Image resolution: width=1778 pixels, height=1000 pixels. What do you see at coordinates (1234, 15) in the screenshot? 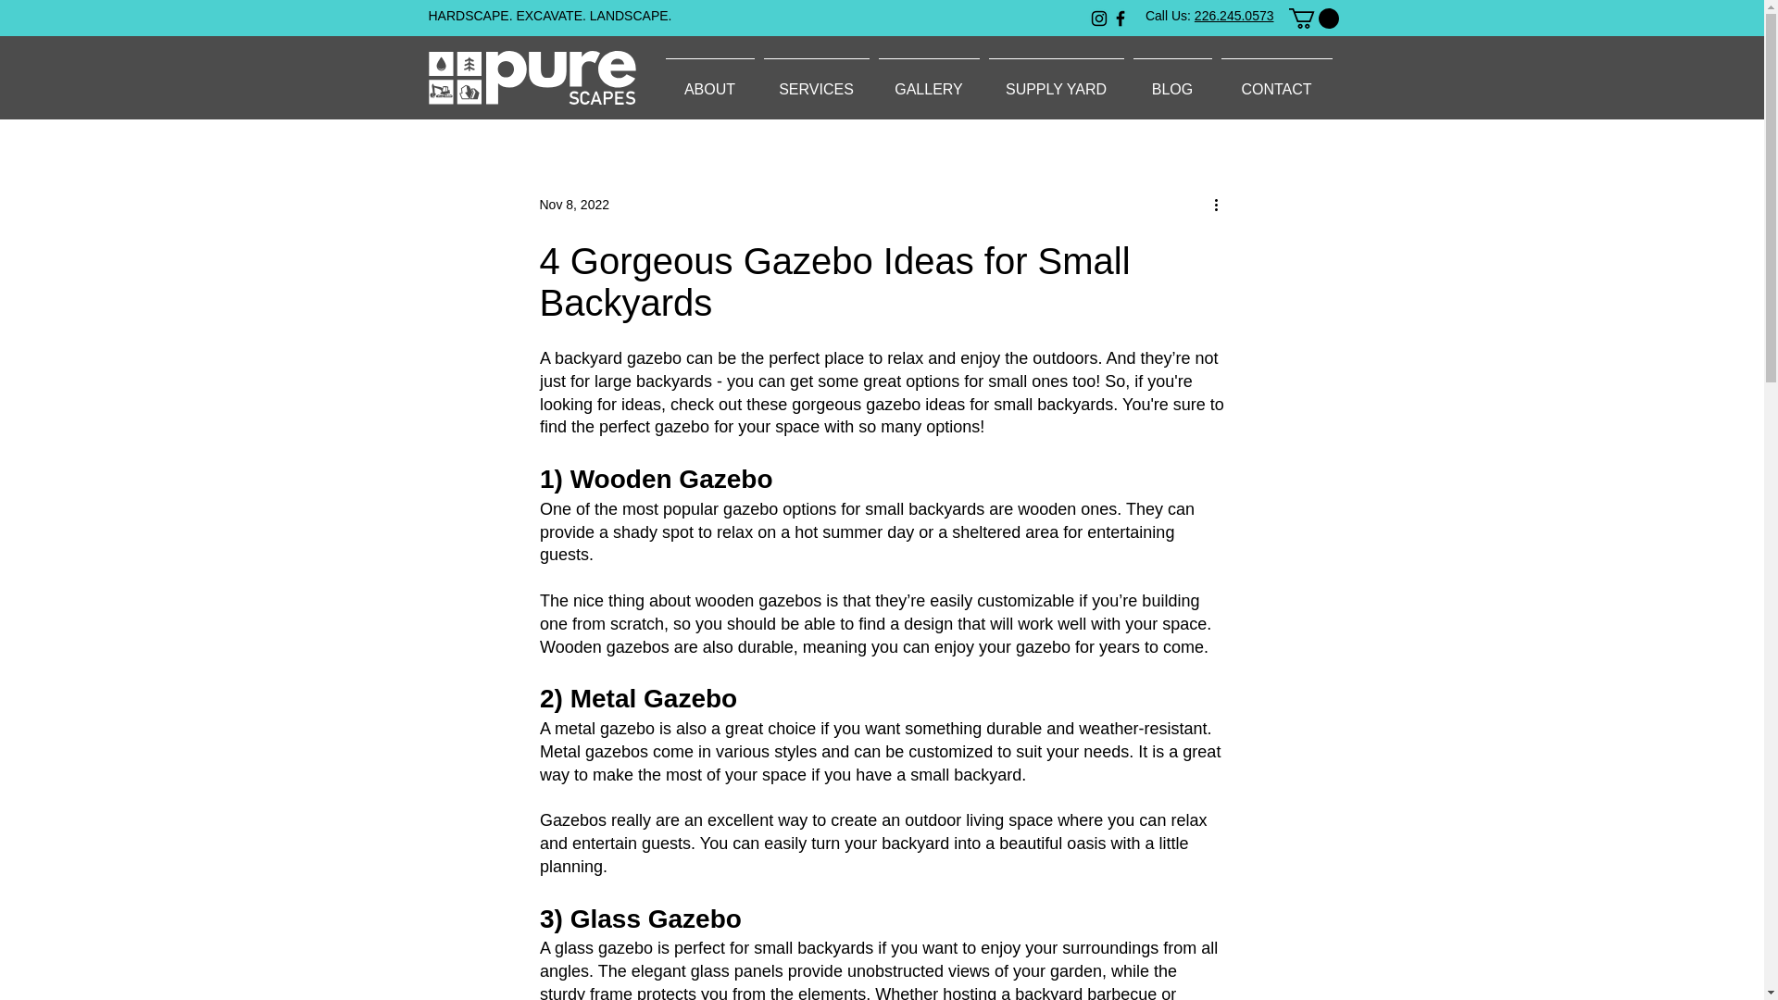
I see `226.245.0573` at bounding box center [1234, 15].